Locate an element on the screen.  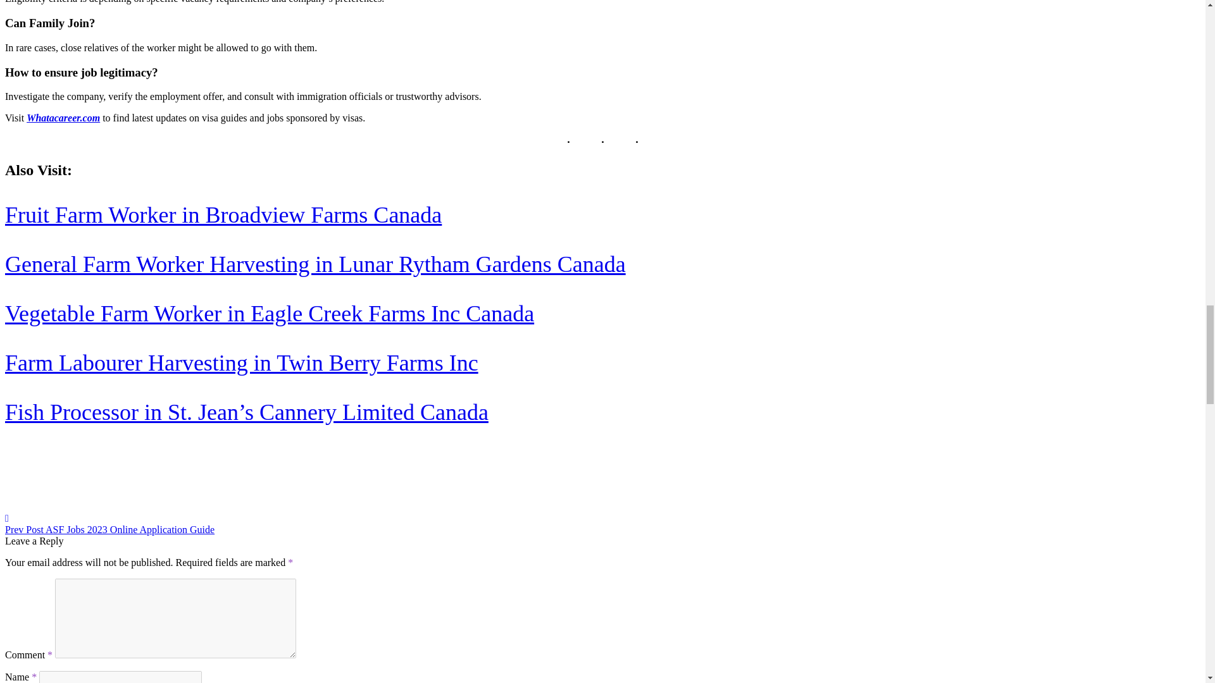
Vegetable Farm Worker in Eagle Creek Farms Inc Canada is located at coordinates (270, 314).